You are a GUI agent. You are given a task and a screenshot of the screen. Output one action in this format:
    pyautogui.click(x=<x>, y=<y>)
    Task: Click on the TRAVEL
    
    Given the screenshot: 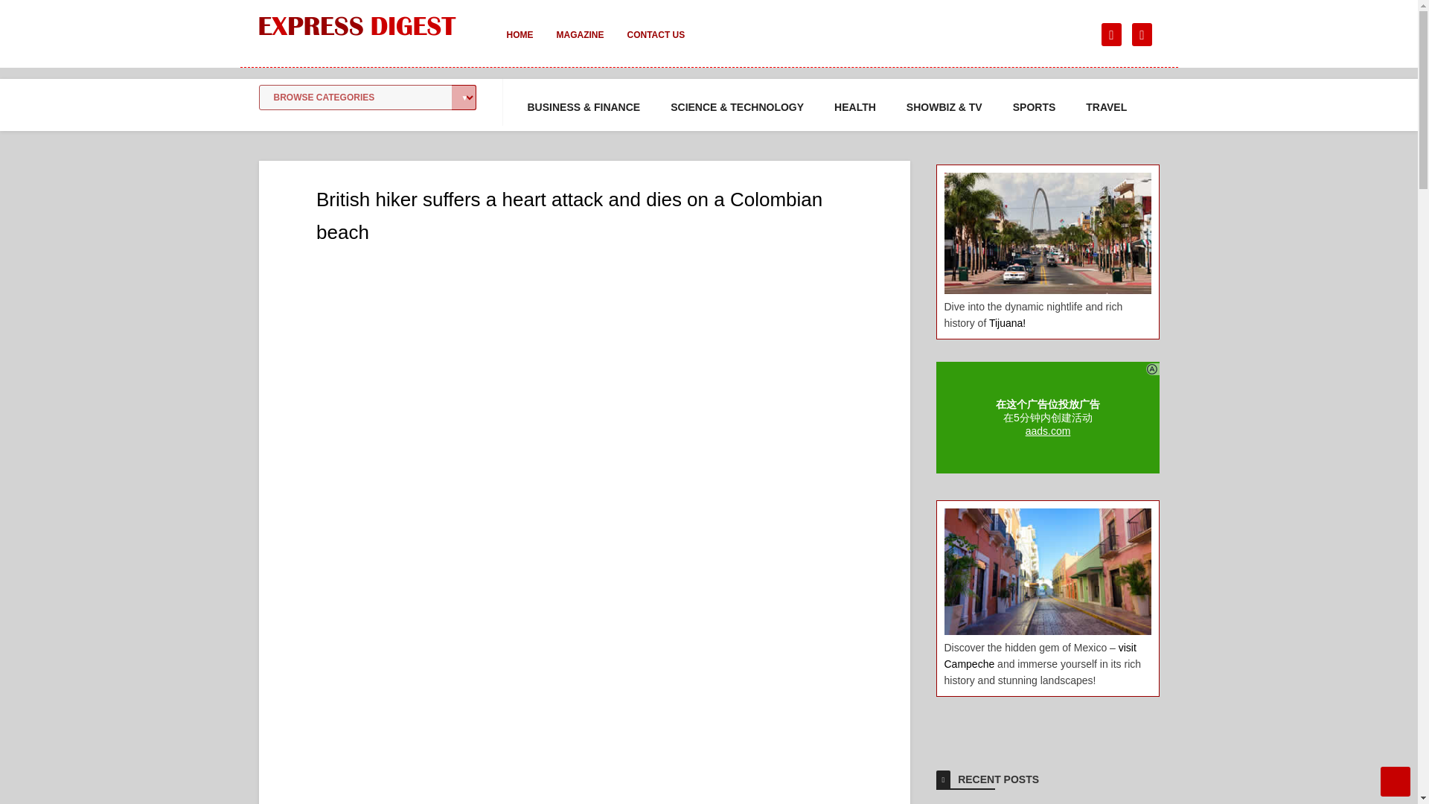 What is the action you would take?
    pyautogui.click(x=1106, y=107)
    